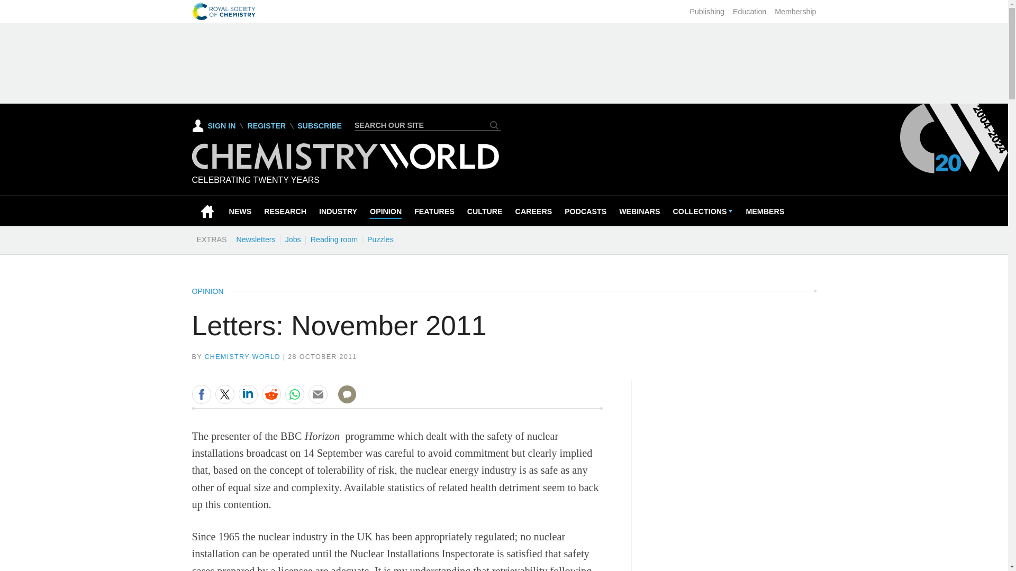  I want to click on SUBSCRIBE, so click(320, 126).